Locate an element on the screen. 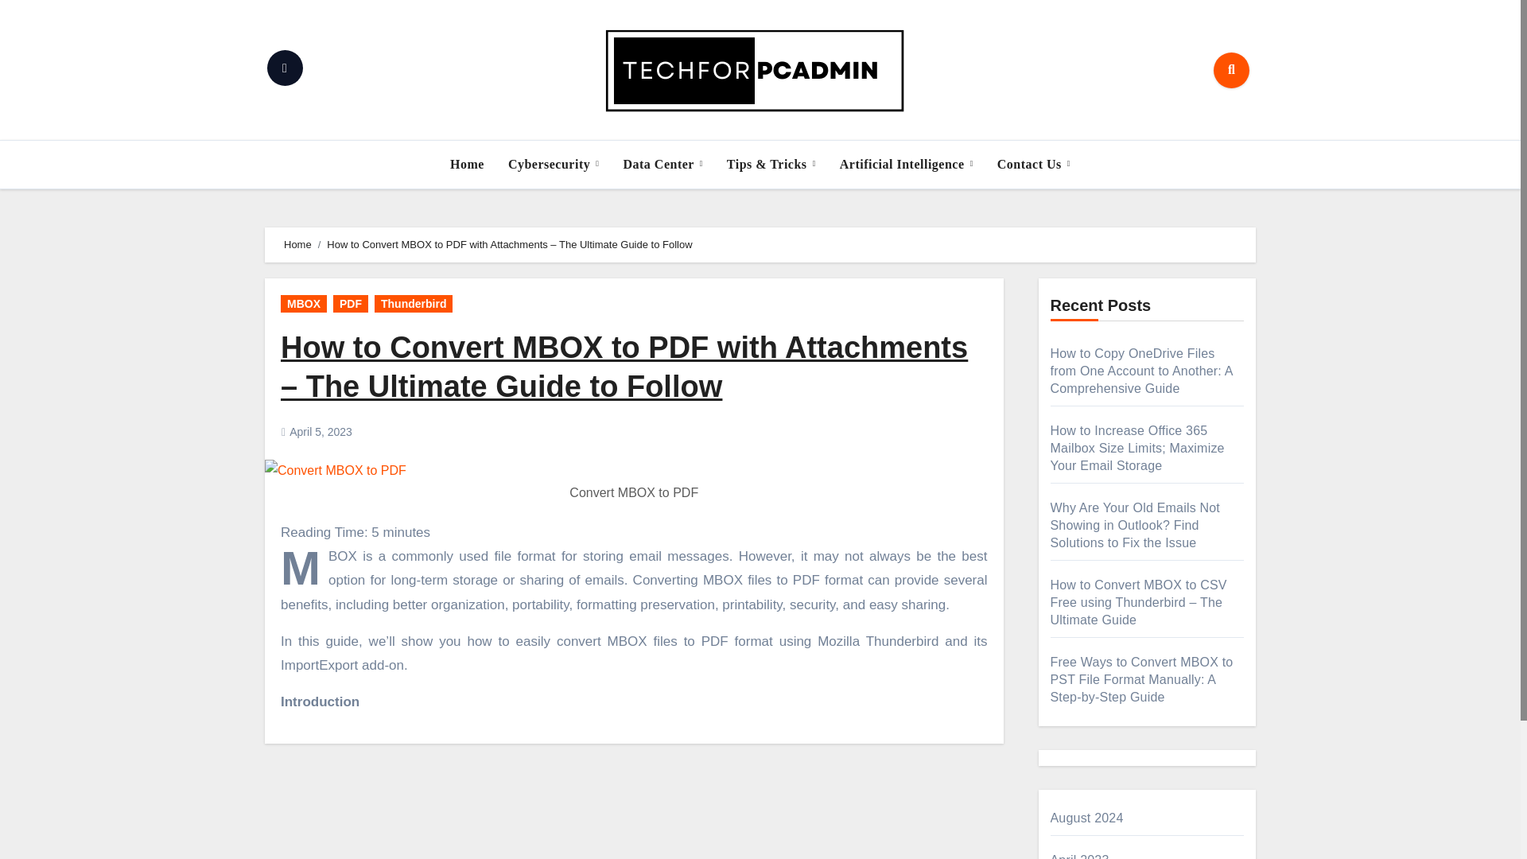 The width and height of the screenshot is (1527, 859). Home is located at coordinates (297, 245).